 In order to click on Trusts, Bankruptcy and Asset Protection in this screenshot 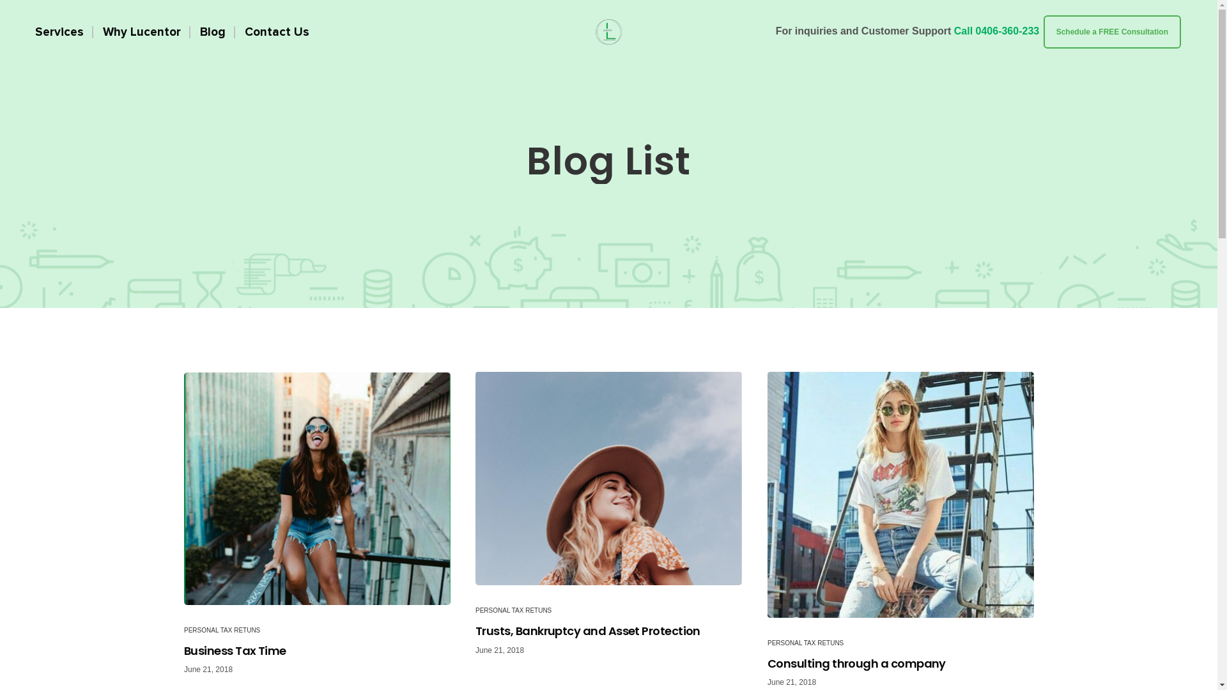, I will do `click(608, 479)`.